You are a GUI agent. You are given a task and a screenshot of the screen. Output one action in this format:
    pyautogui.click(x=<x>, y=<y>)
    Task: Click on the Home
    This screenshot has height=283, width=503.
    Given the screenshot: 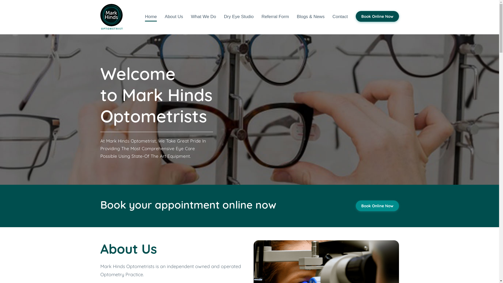 What is the action you would take?
    pyautogui.click(x=151, y=17)
    